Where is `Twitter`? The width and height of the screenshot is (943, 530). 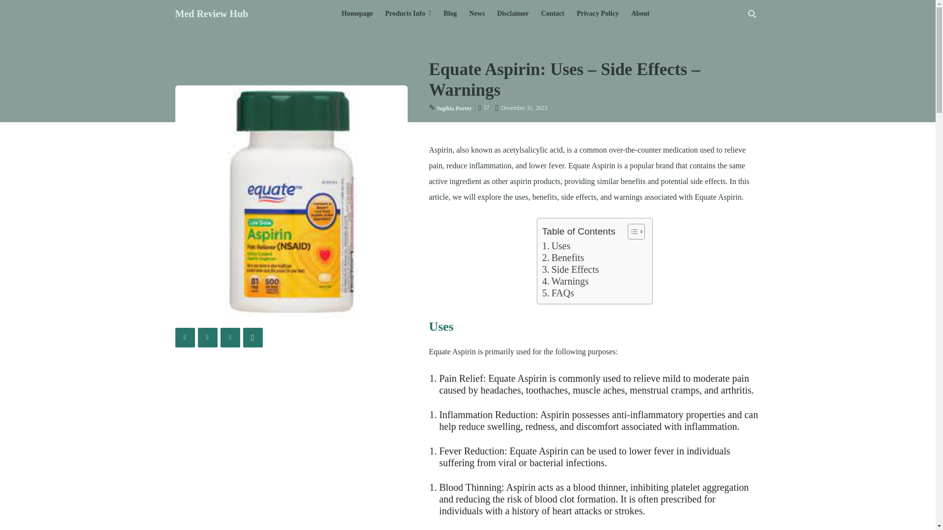
Twitter is located at coordinates (207, 338).